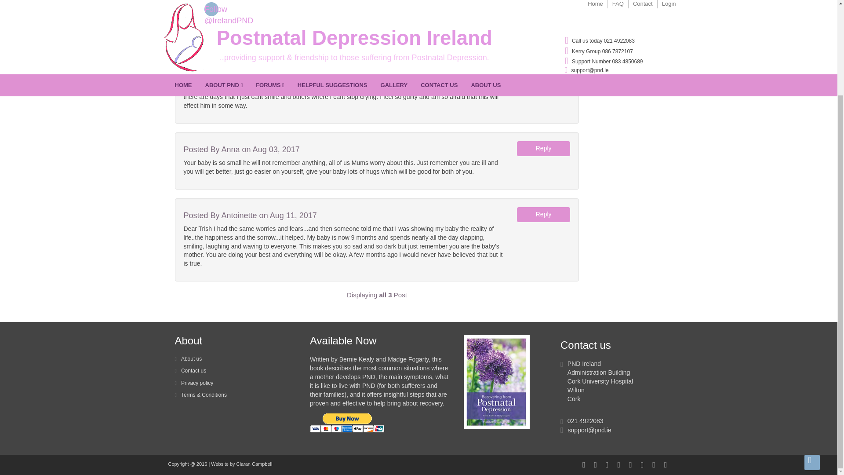 The image size is (844, 475). What do you see at coordinates (563, 7) in the screenshot?
I see `Mums` at bounding box center [563, 7].